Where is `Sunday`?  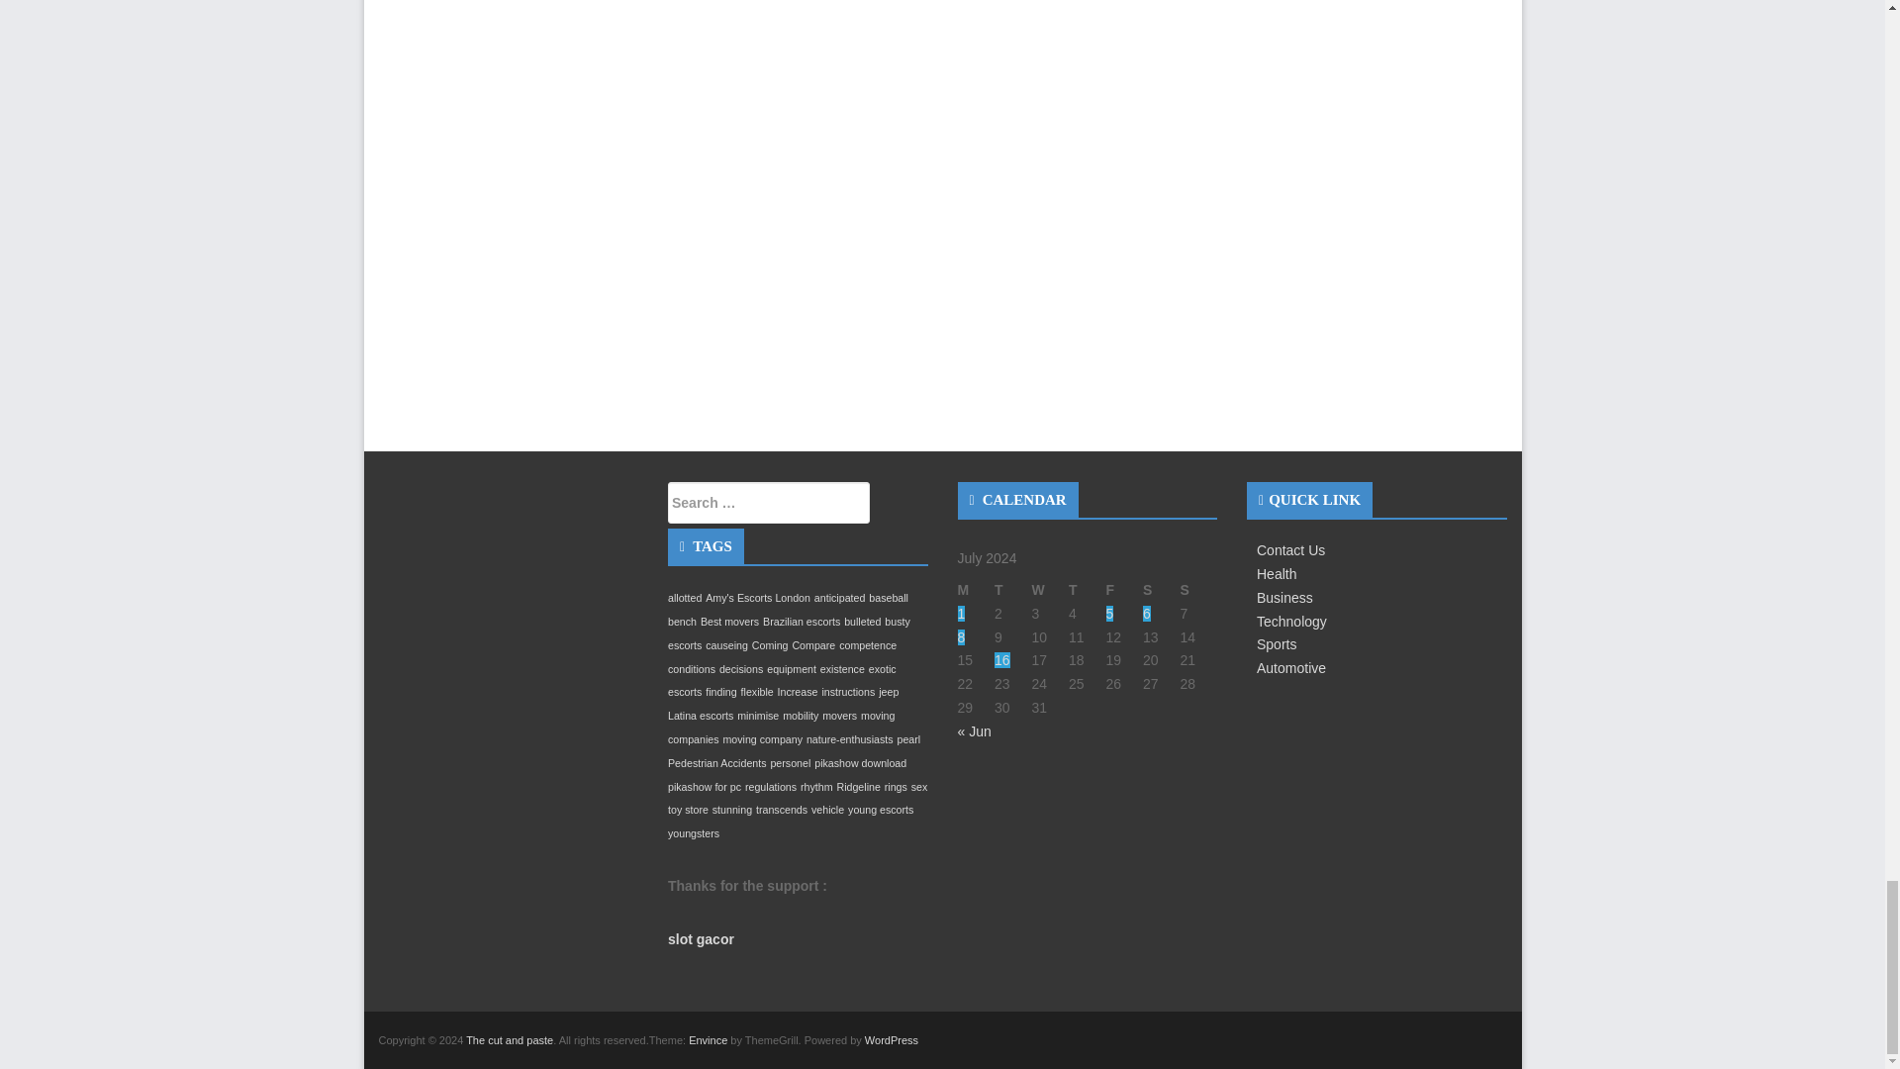 Sunday is located at coordinates (1198, 591).